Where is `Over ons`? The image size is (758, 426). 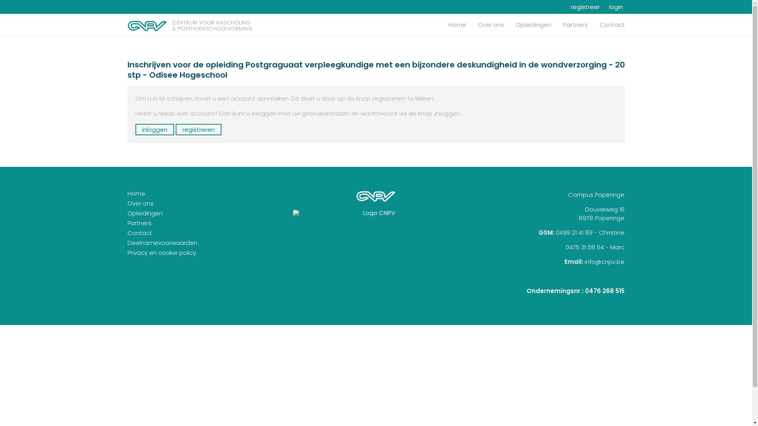 Over ons is located at coordinates (491, 24).